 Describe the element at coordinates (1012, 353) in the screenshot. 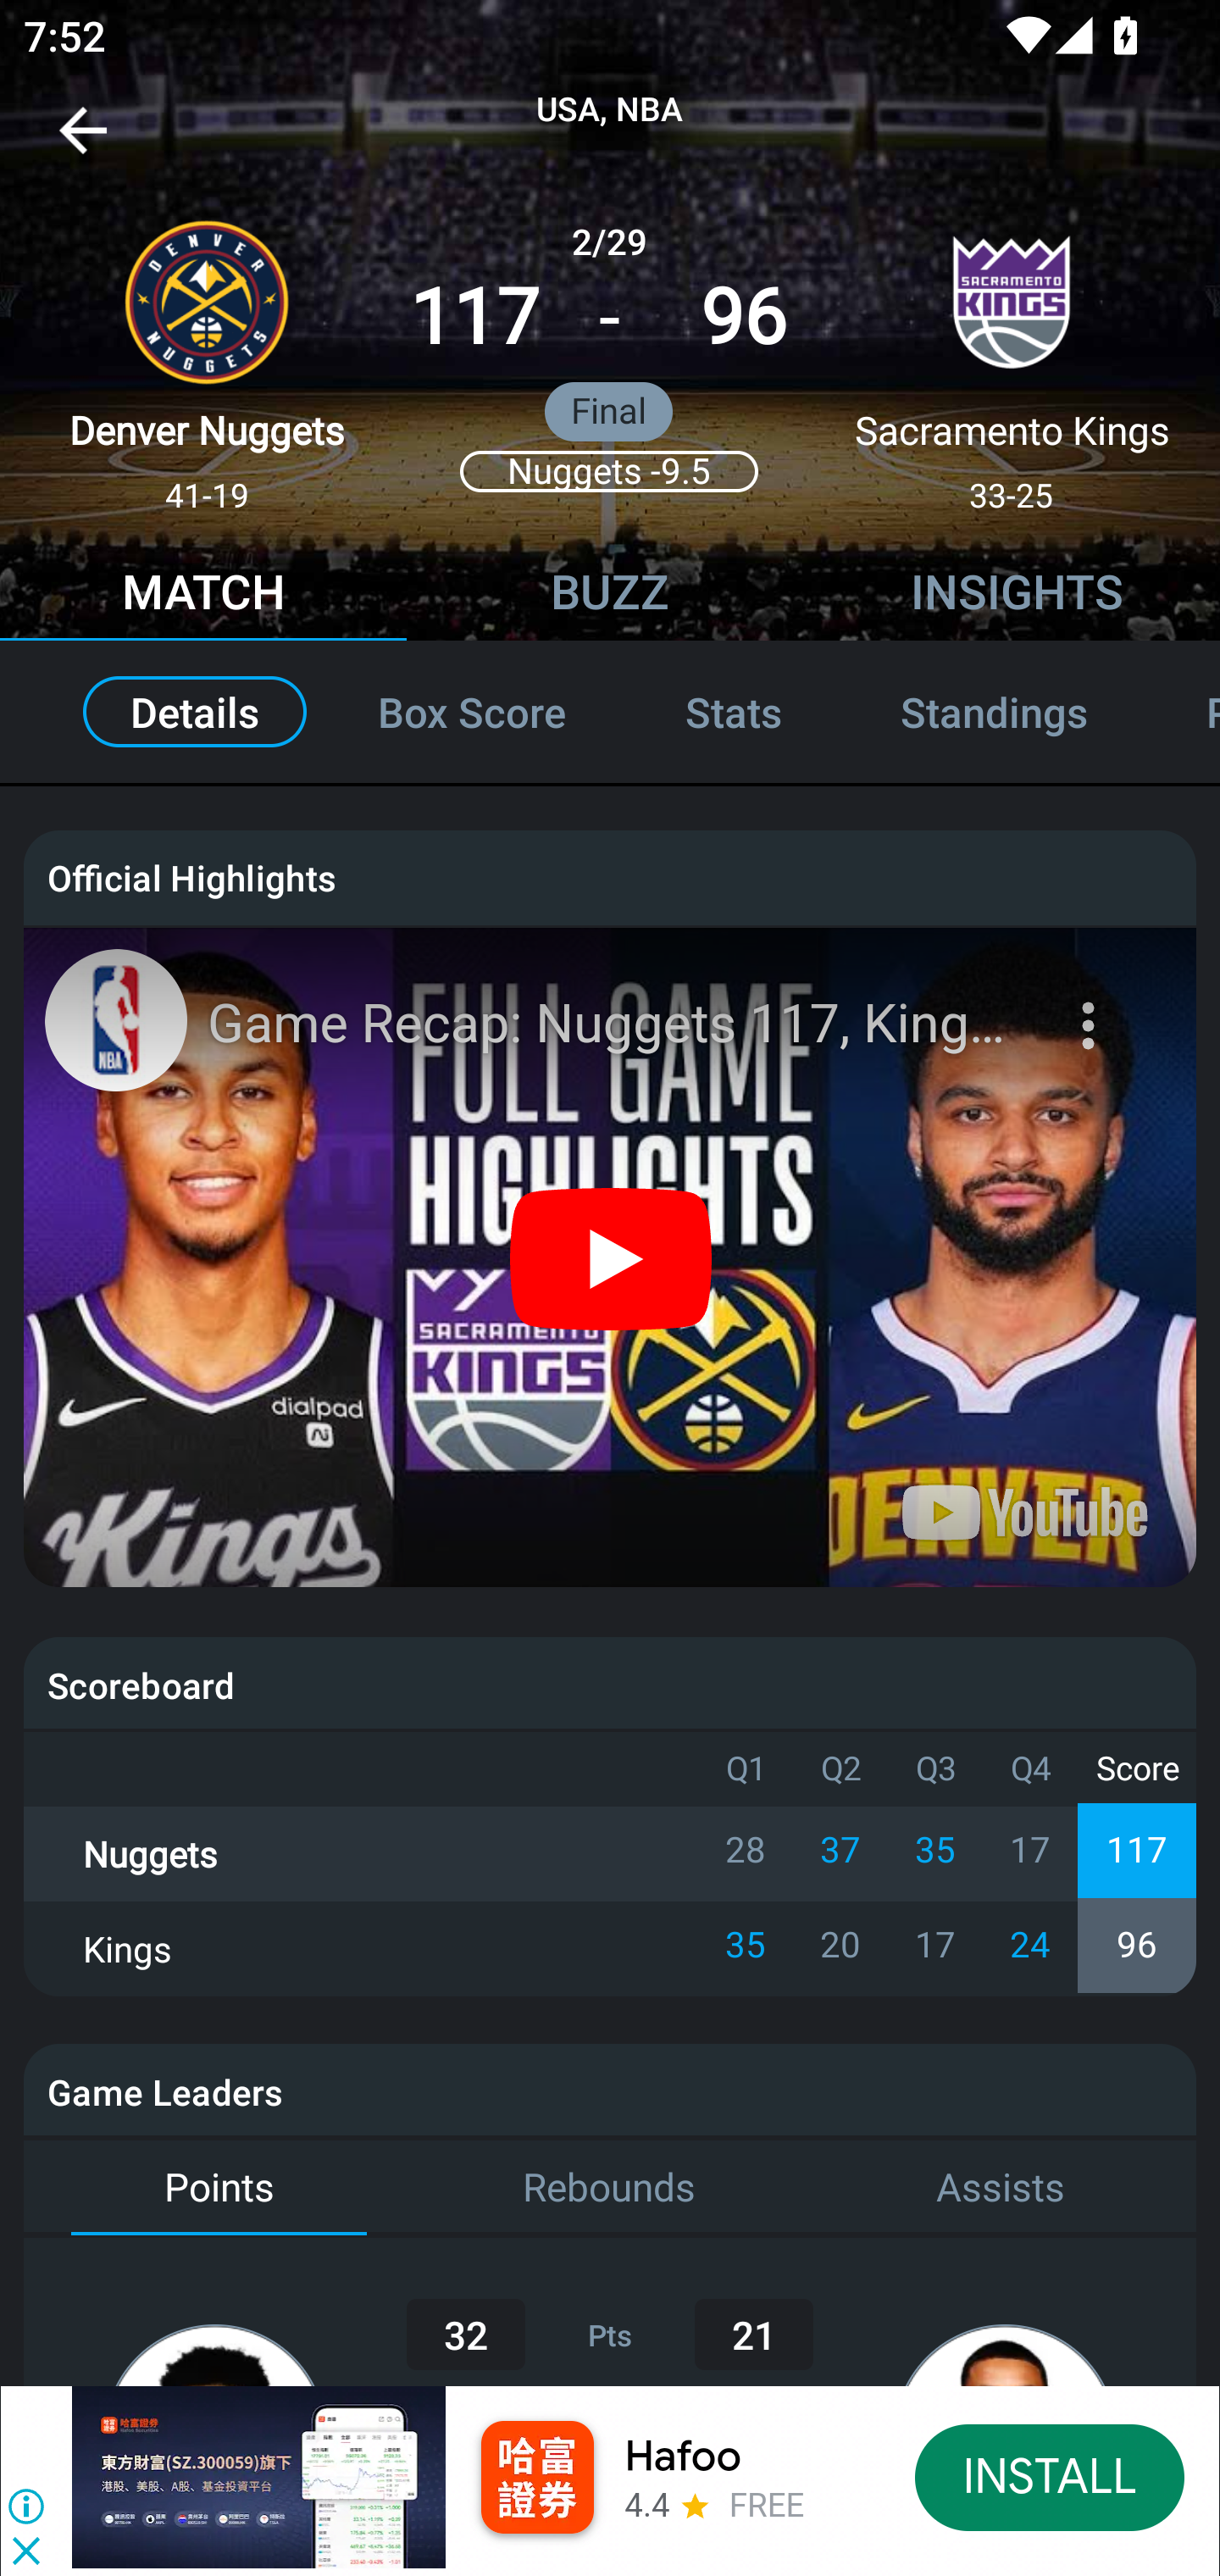

I see `Sacramento Kings 33-25` at that location.